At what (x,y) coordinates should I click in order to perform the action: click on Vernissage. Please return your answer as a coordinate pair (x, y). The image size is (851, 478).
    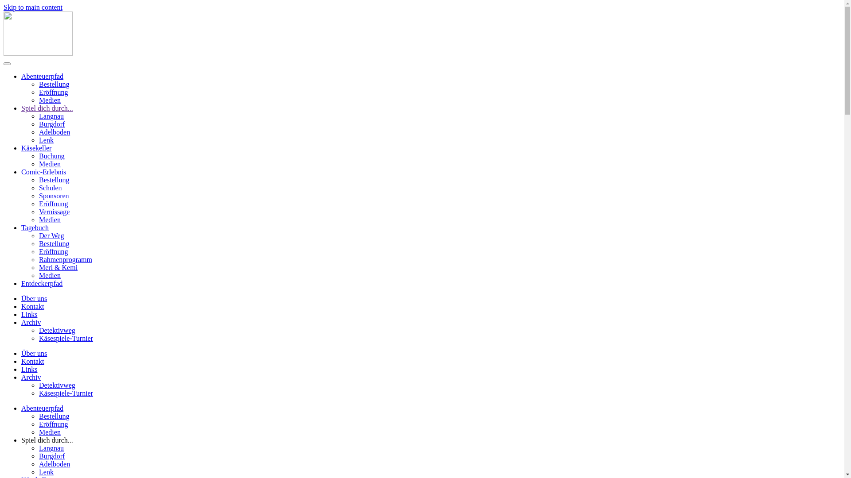
    Looking at the image, I should click on (54, 212).